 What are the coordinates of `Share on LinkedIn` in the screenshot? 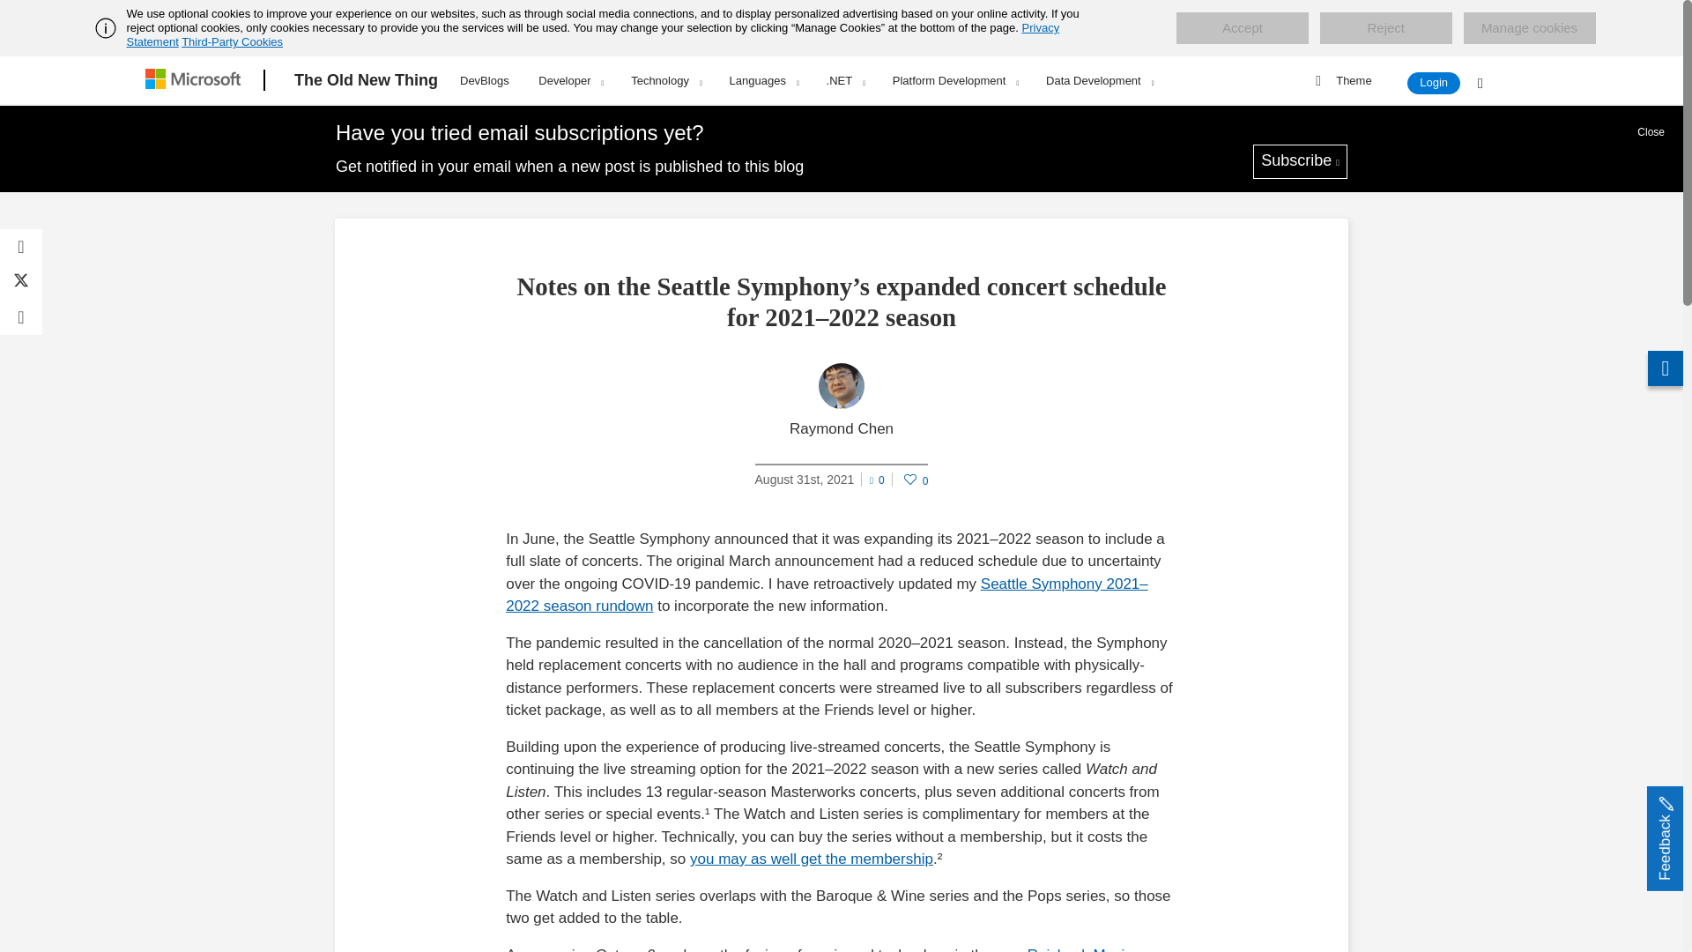 It's located at (21, 317).